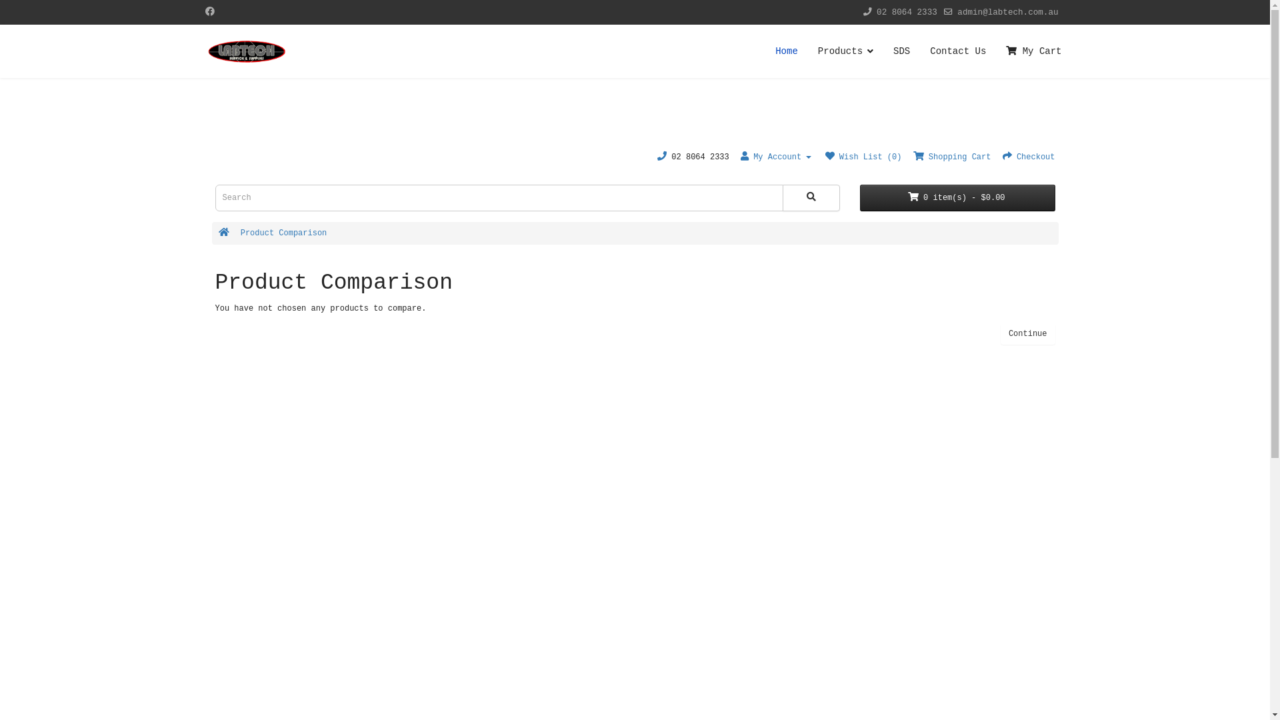 Image resolution: width=1280 pixels, height=720 pixels. I want to click on Product Comparison, so click(284, 233).